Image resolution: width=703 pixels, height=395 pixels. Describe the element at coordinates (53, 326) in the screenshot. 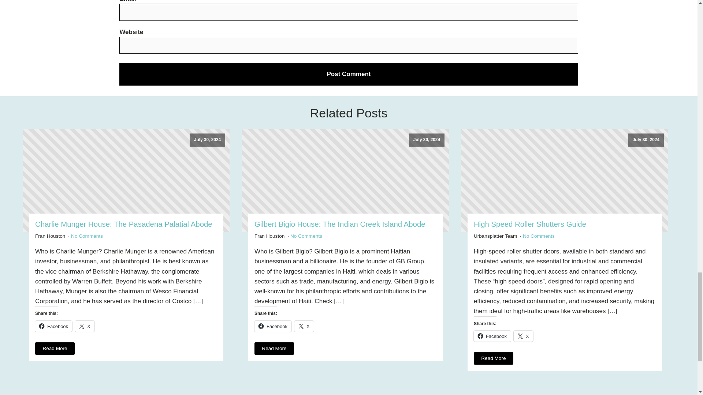

I see `Click to share on Facebook` at that location.